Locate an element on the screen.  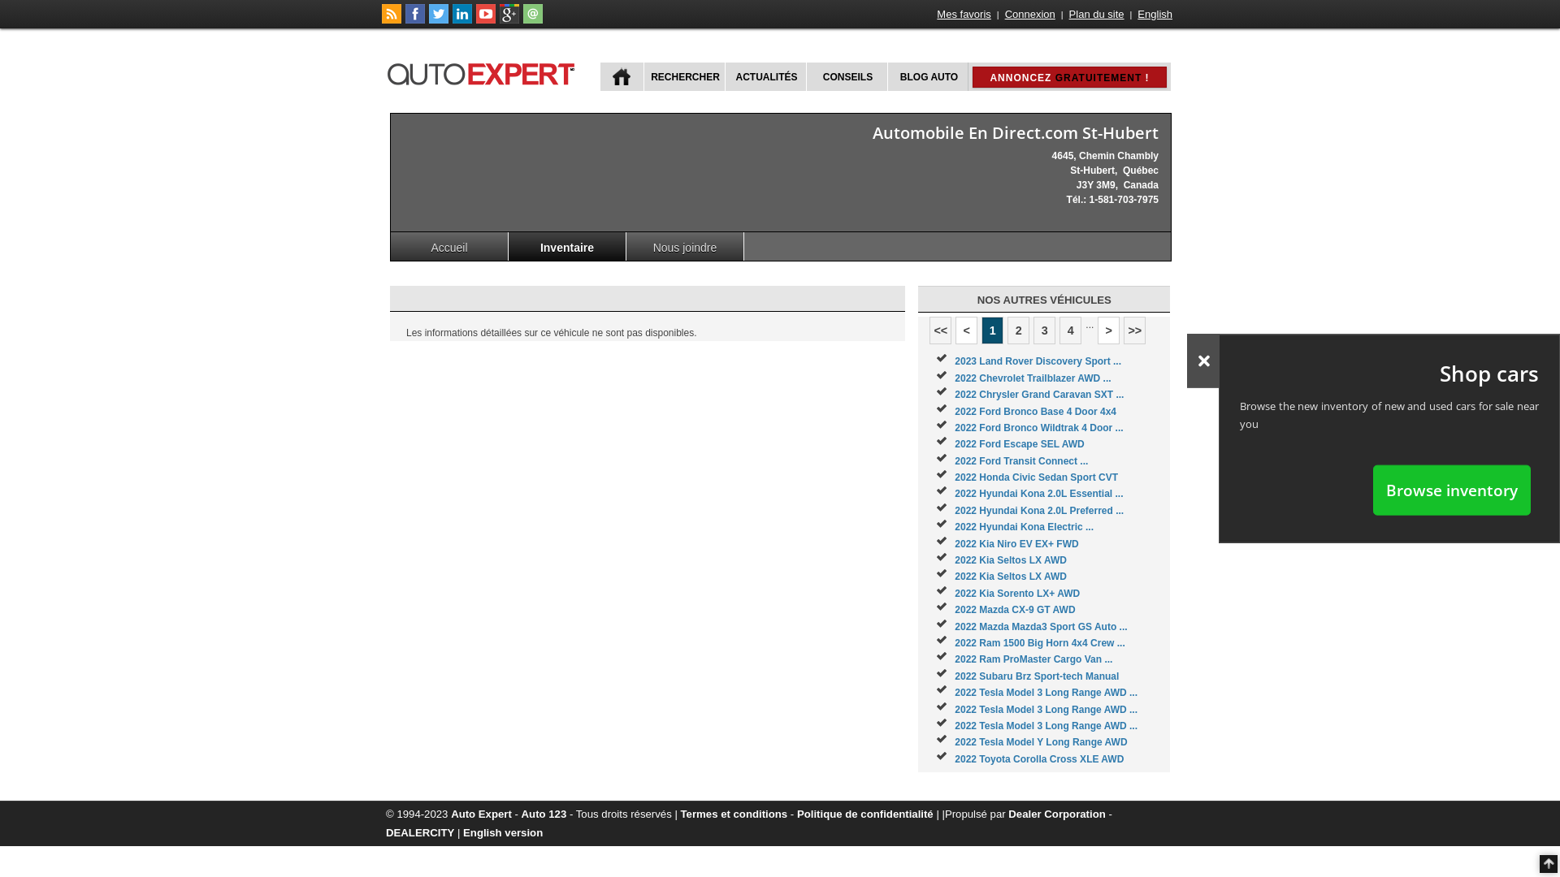
CONSEILS is located at coordinates (847, 76).